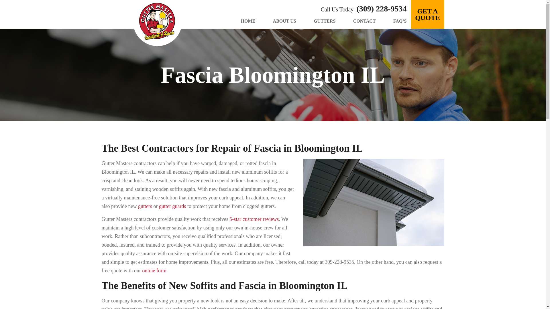 The height and width of the screenshot is (309, 550). Describe the element at coordinates (172, 206) in the screenshot. I see `gutter guards` at that location.